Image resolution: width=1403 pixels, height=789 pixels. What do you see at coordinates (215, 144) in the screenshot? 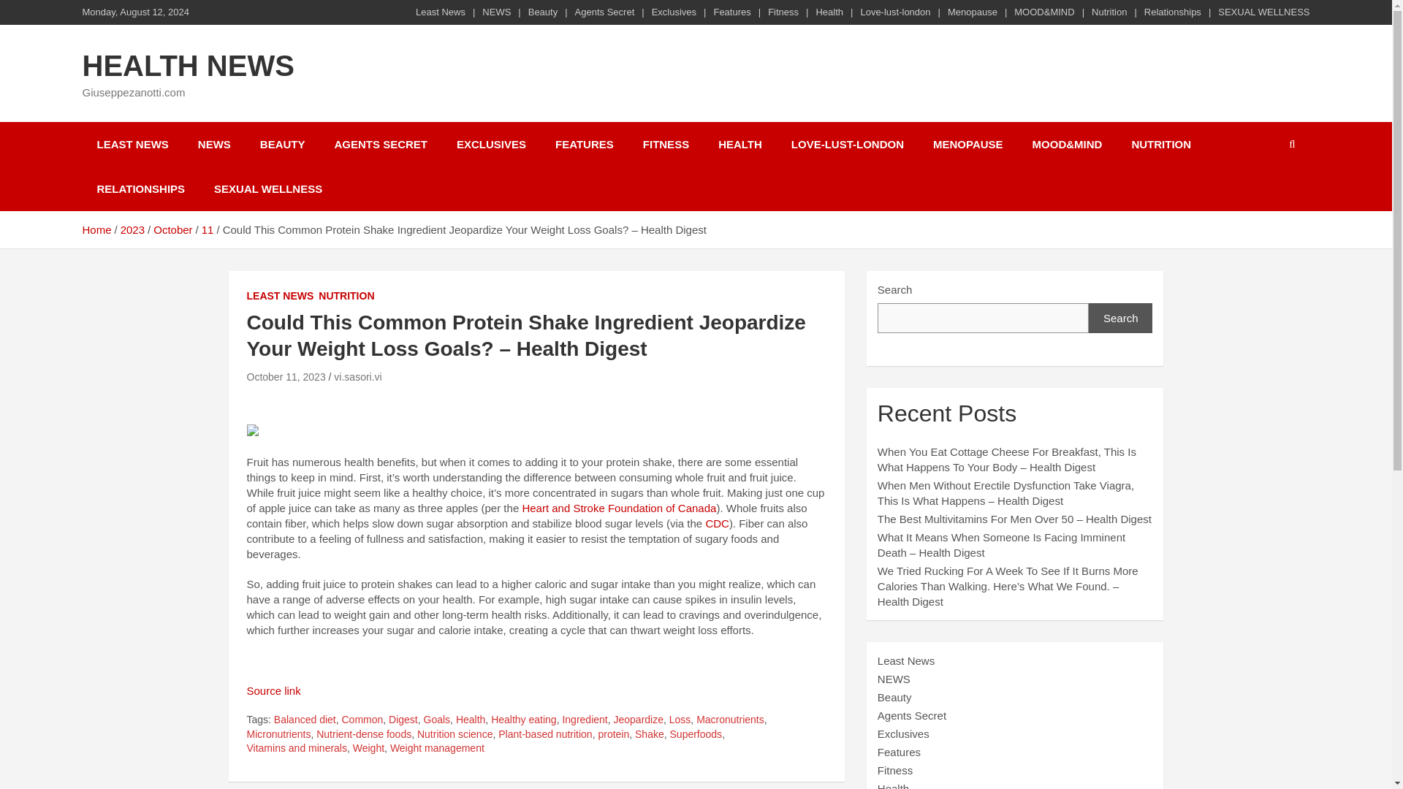
I see `NEWS` at bounding box center [215, 144].